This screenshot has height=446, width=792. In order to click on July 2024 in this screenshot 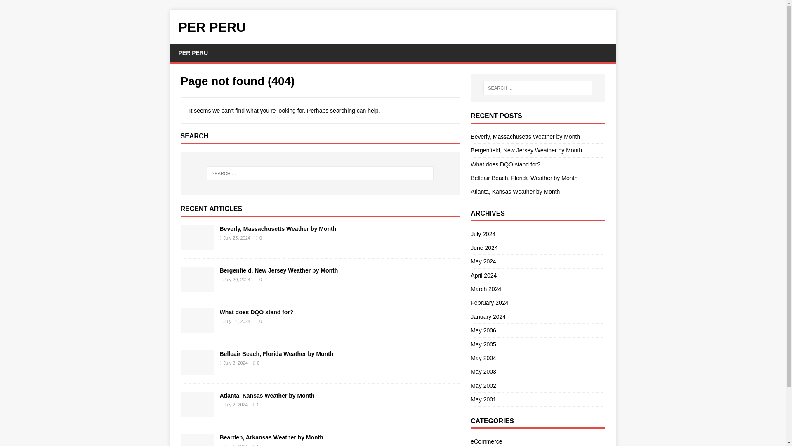, I will do `click(537, 235)`.